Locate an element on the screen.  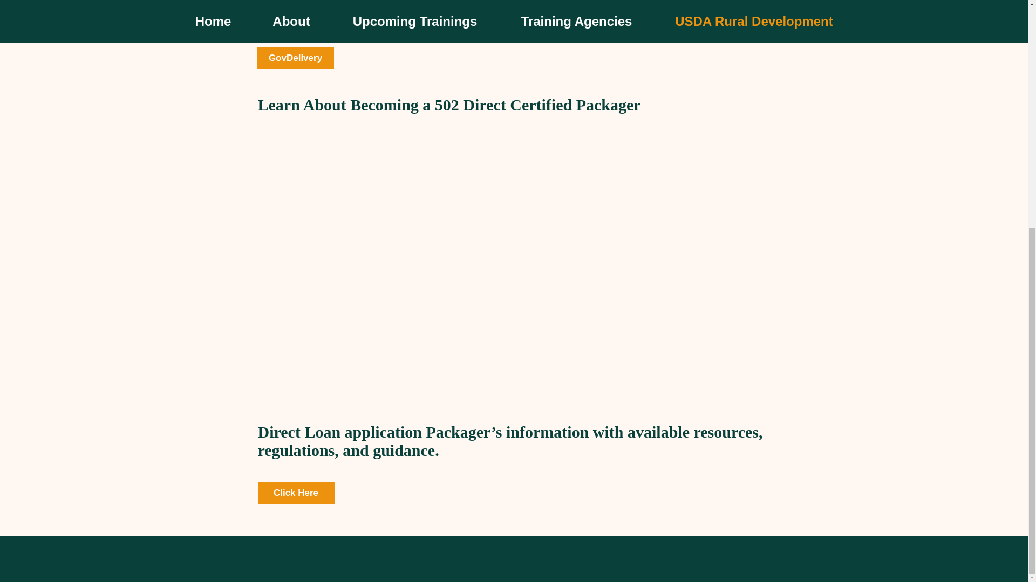
GovDelivery is located at coordinates (295, 58).